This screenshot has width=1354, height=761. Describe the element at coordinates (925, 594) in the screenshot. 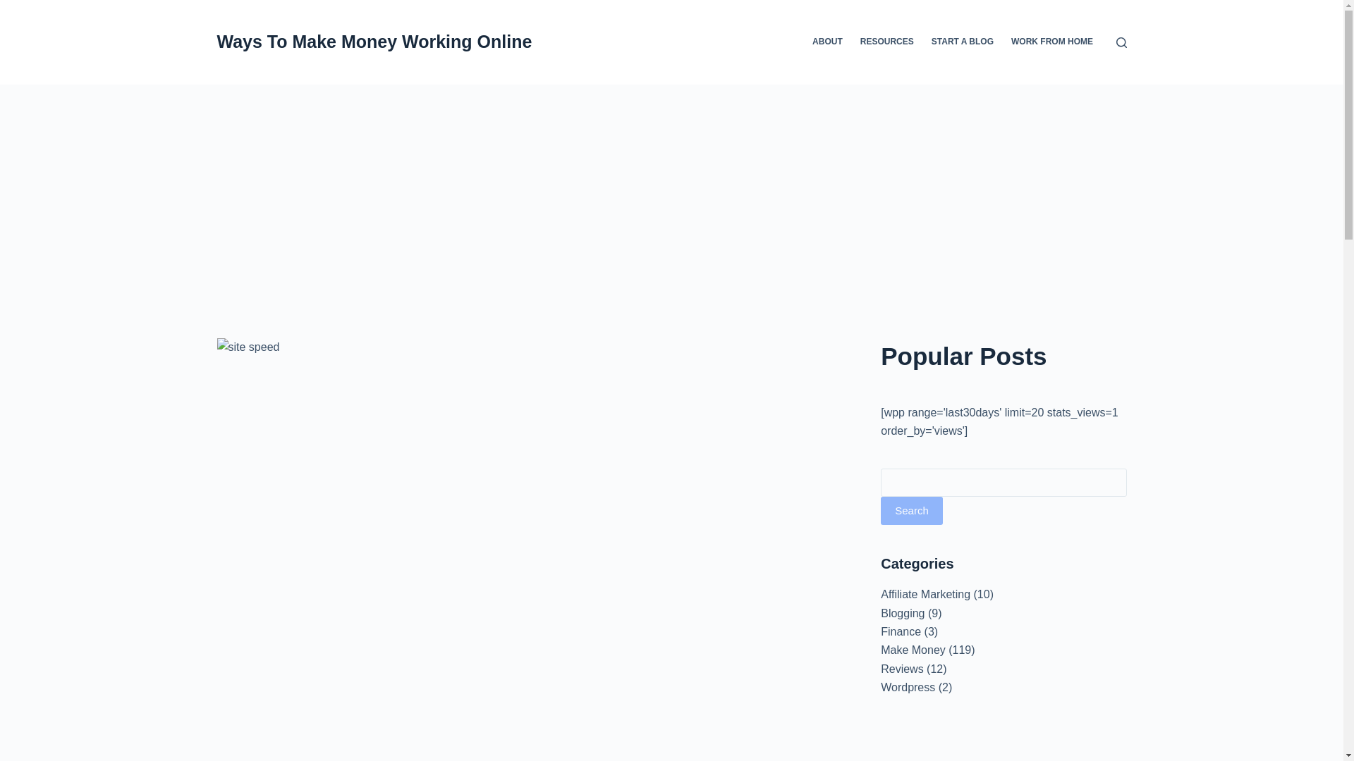

I see `Affiliate Marketing` at that location.